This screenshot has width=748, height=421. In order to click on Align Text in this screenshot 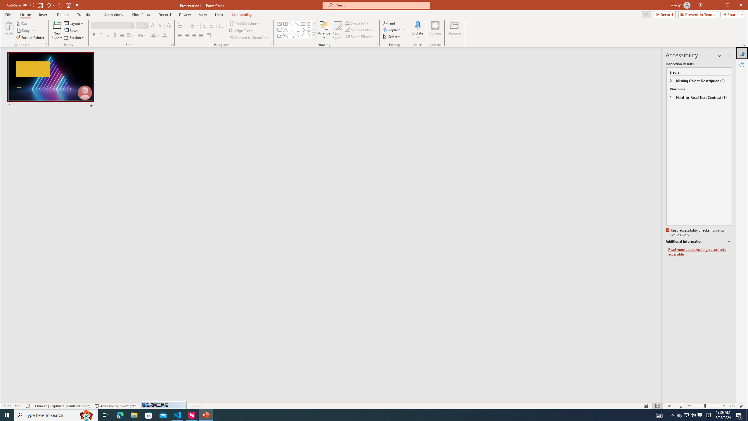, I will do `click(241, 30)`.